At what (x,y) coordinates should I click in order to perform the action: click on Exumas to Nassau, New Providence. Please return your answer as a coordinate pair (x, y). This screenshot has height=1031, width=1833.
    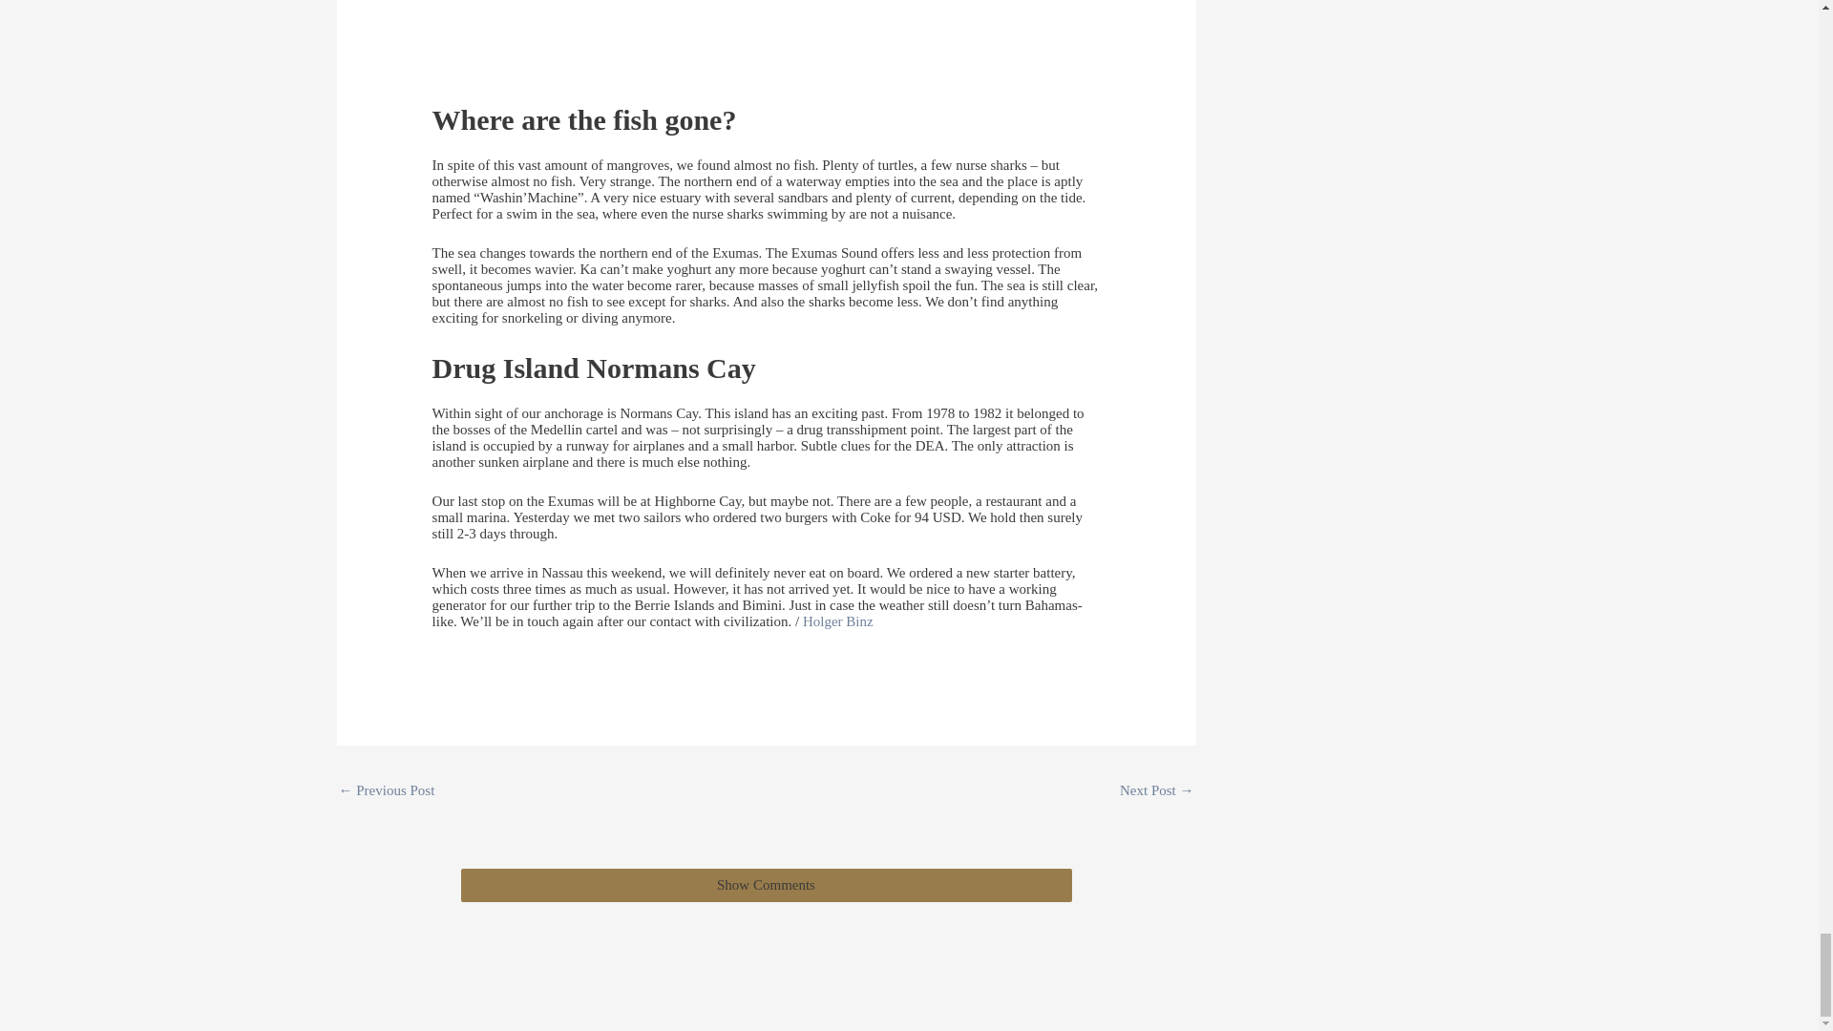
    Looking at the image, I should click on (1157, 792).